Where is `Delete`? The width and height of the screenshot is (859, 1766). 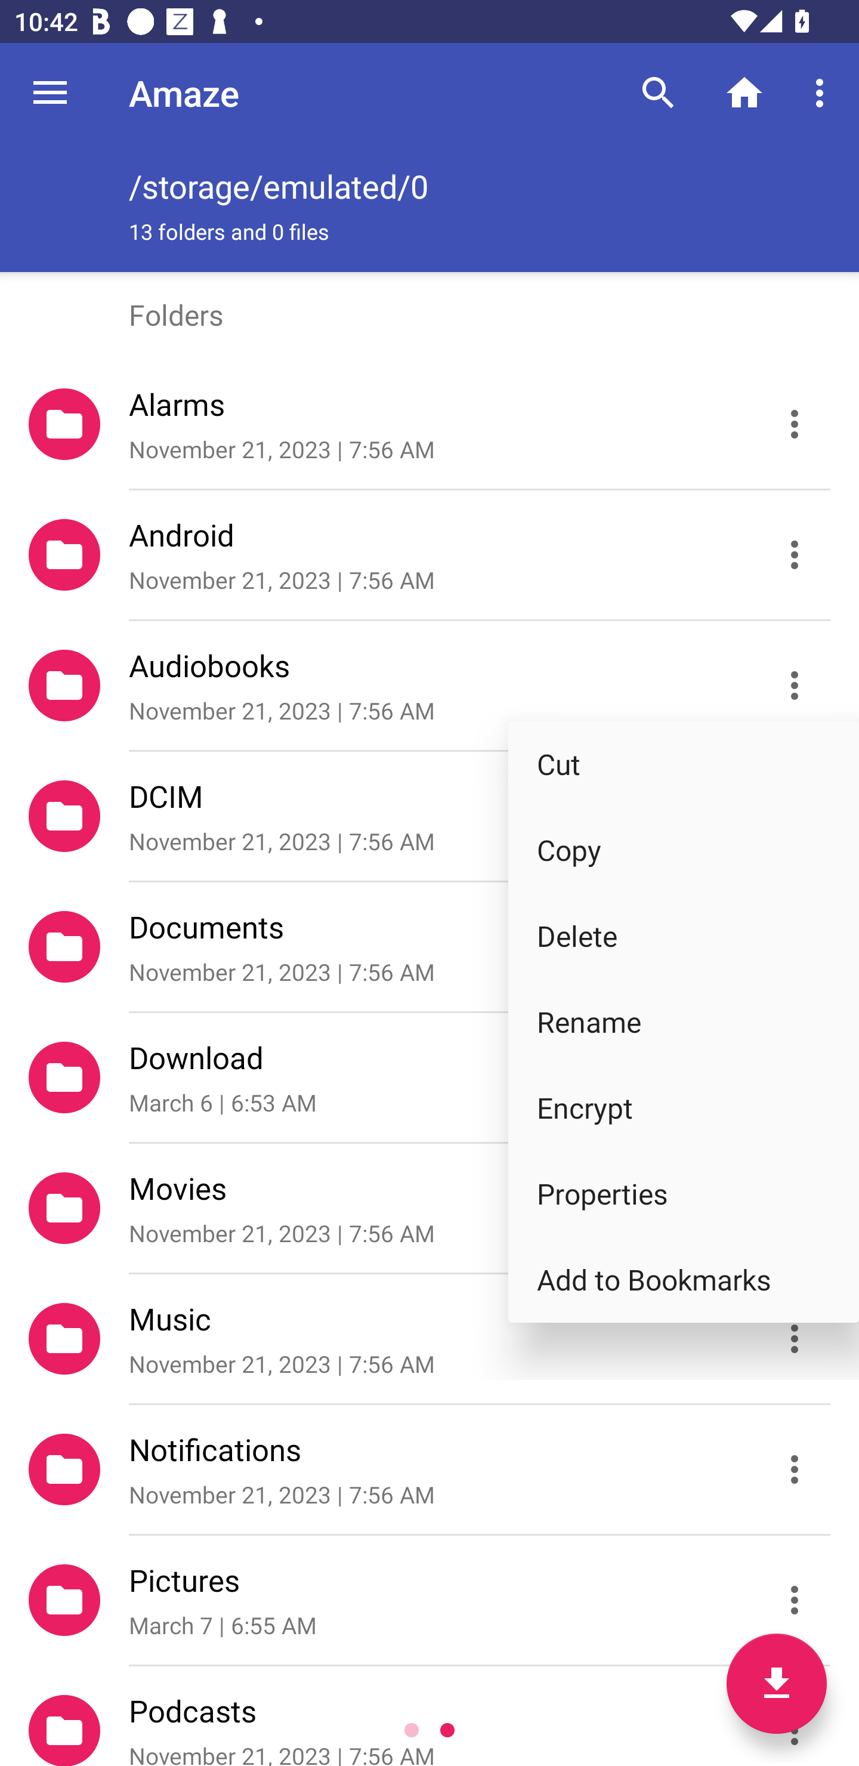 Delete is located at coordinates (684, 936).